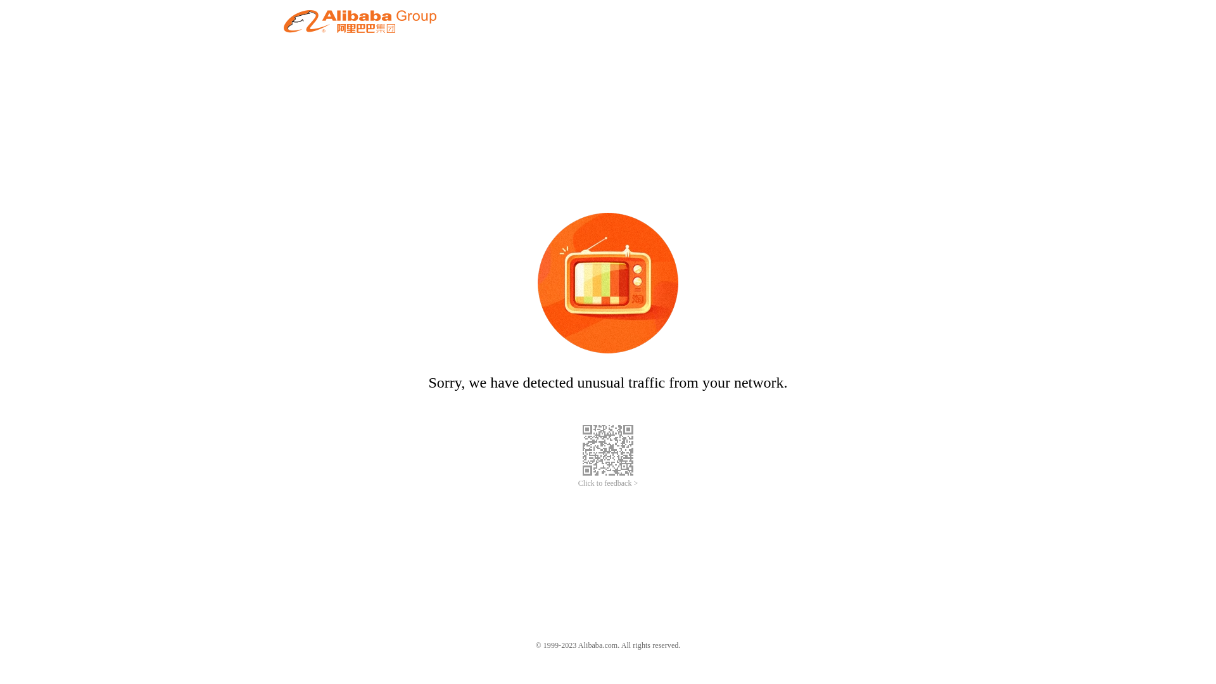  Describe the element at coordinates (608, 484) in the screenshot. I see `Click to feedback >` at that location.